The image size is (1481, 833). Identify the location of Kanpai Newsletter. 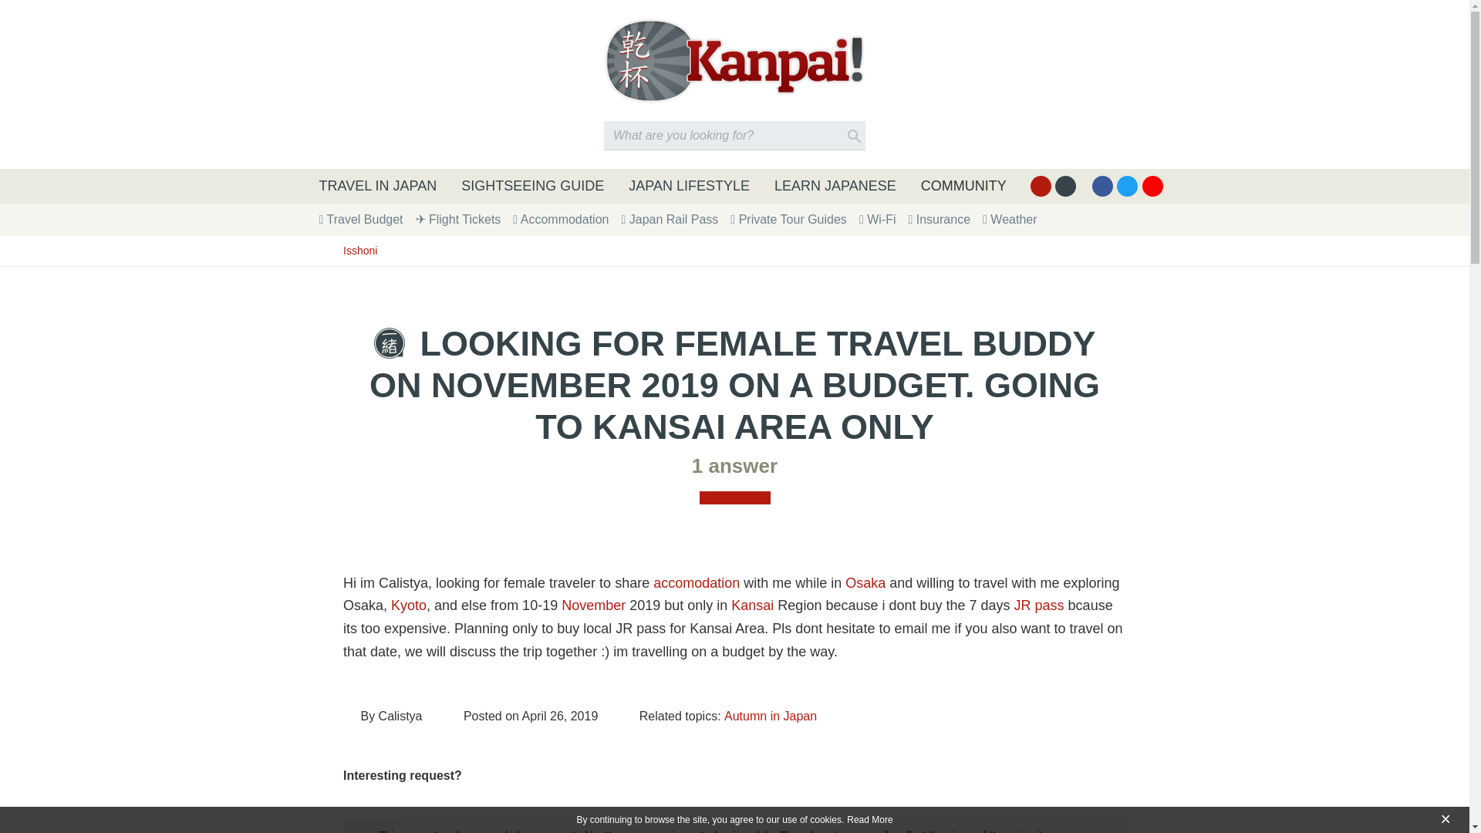
(1065, 185).